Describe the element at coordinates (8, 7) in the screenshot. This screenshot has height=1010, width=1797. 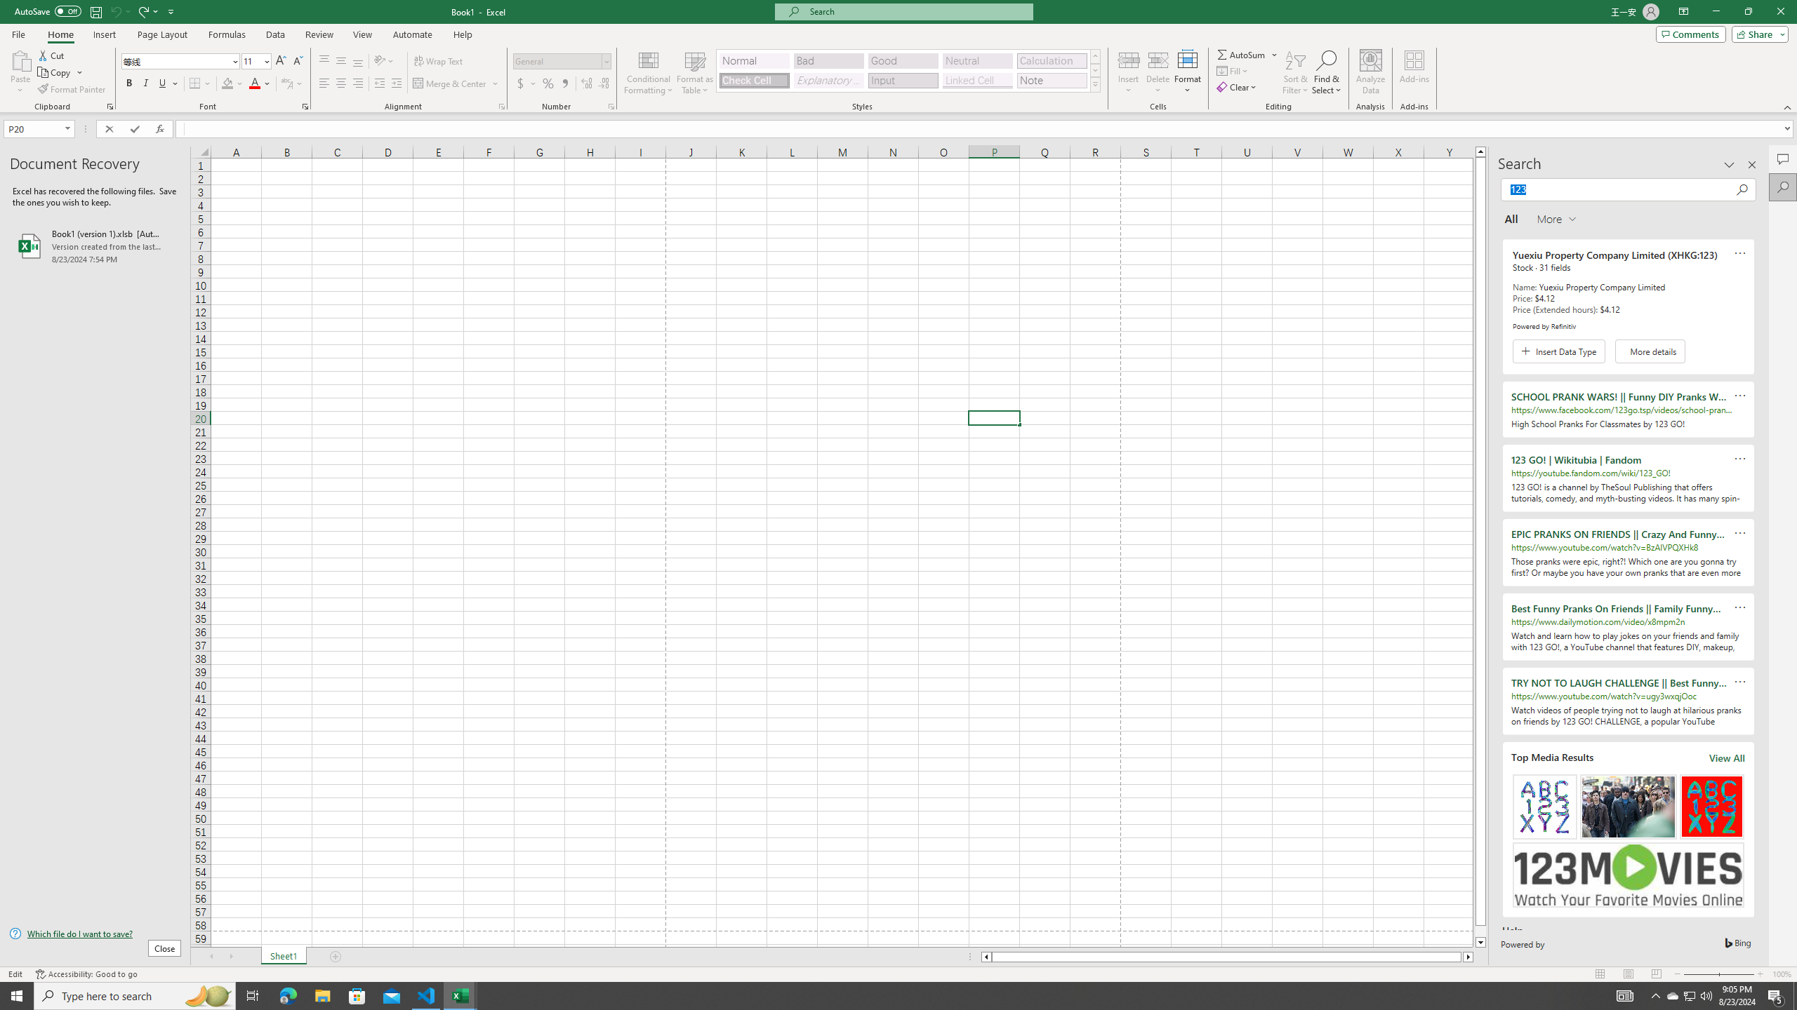
I see `System` at that location.